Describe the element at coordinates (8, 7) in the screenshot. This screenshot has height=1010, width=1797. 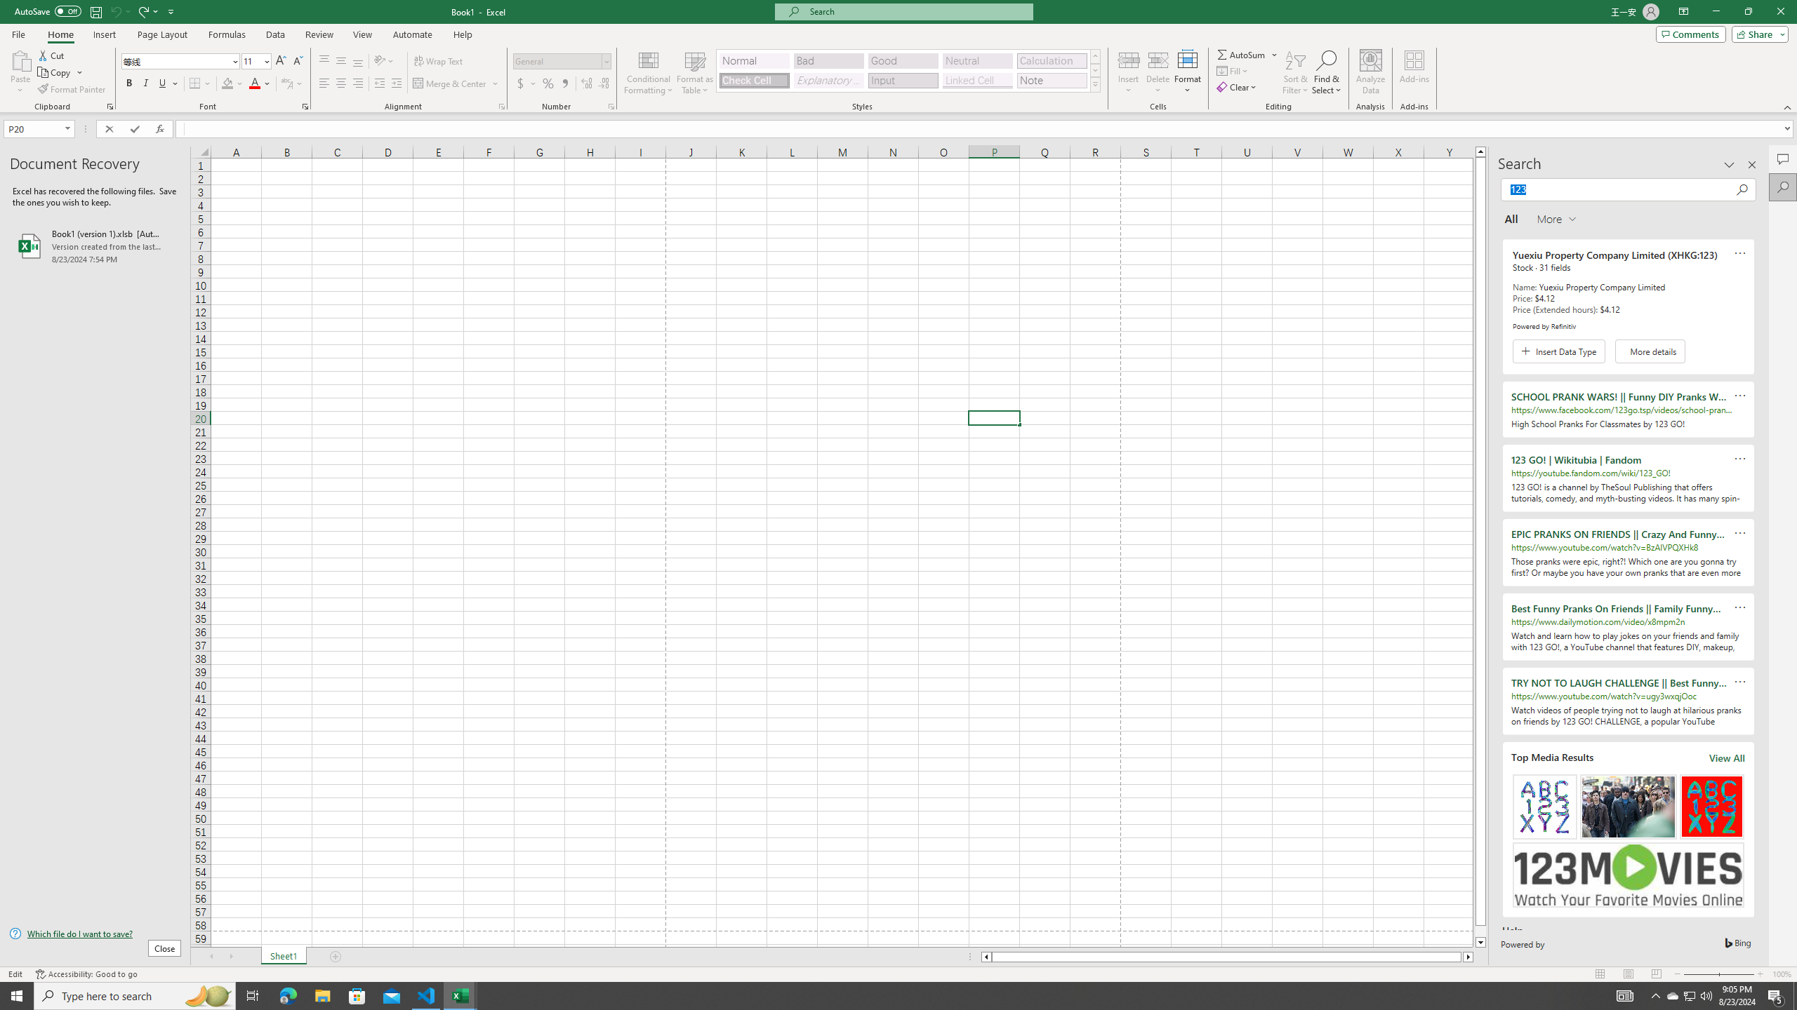
I see `System` at that location.